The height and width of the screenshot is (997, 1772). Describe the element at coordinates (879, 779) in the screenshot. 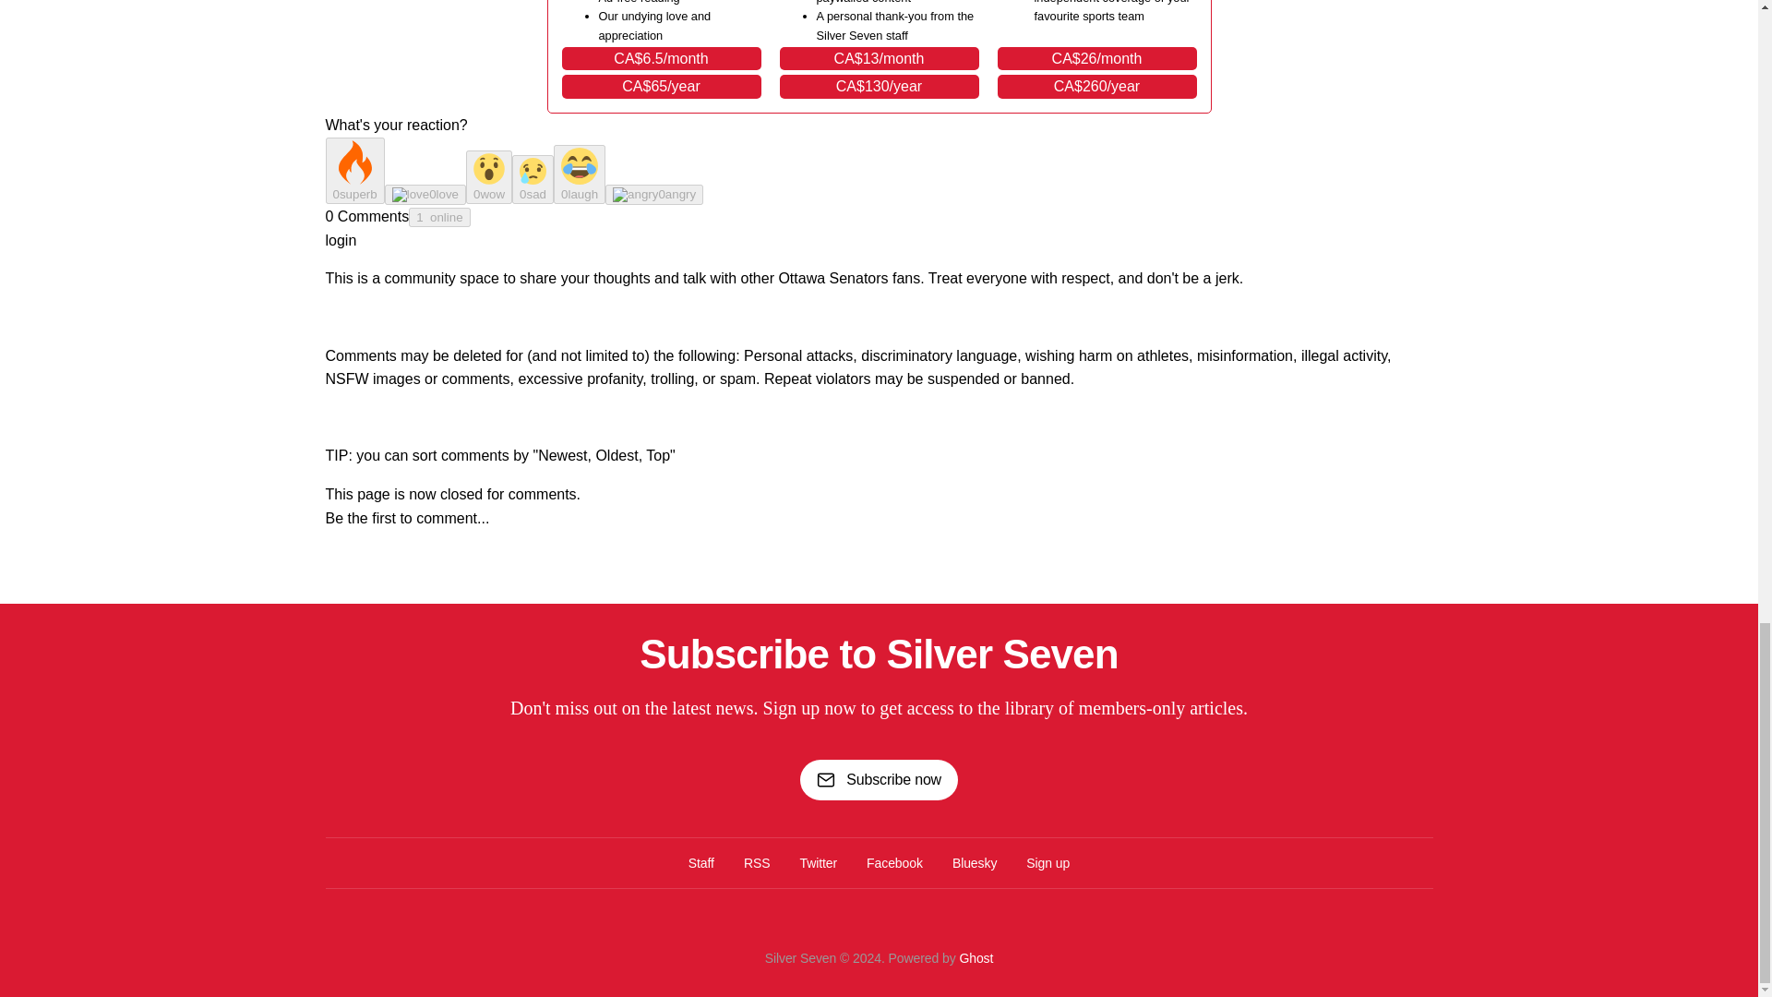

I see `Subscribe now` at that location.